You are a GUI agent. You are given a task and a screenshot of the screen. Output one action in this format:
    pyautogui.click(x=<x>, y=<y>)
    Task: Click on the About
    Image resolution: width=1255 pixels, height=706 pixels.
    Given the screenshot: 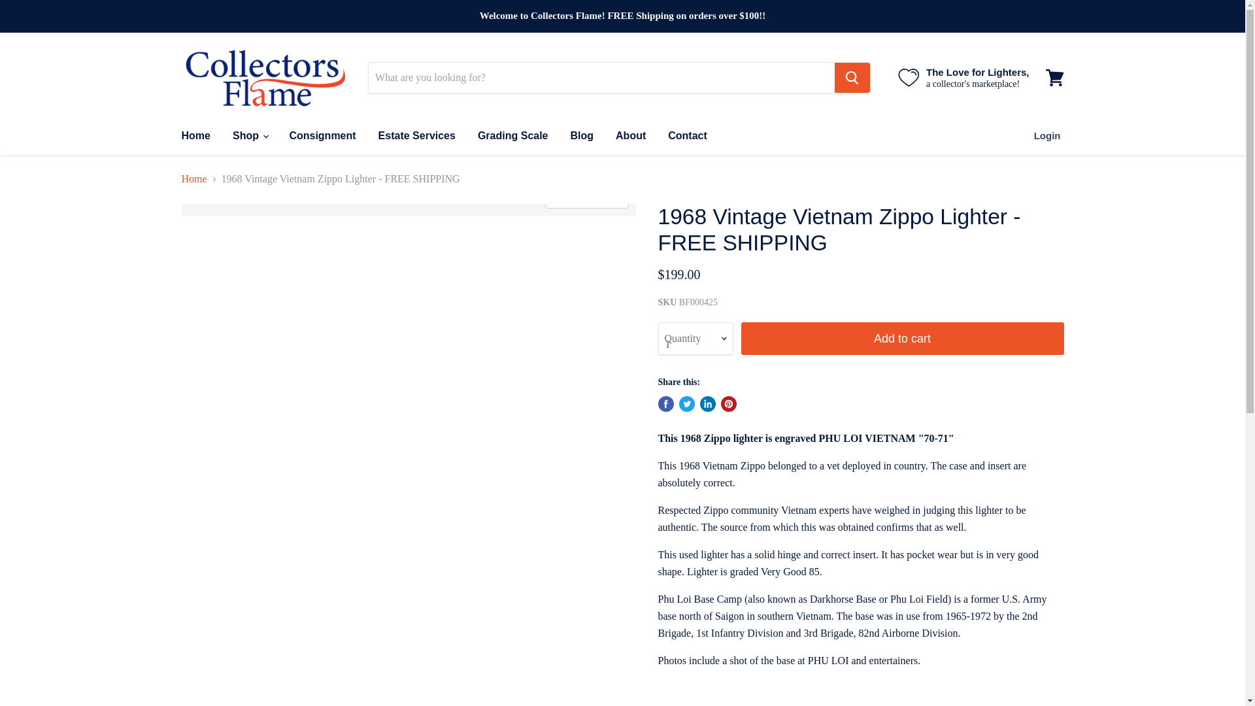 What is the action you would take?
    pyautogui.click(x=630, y=135)
    